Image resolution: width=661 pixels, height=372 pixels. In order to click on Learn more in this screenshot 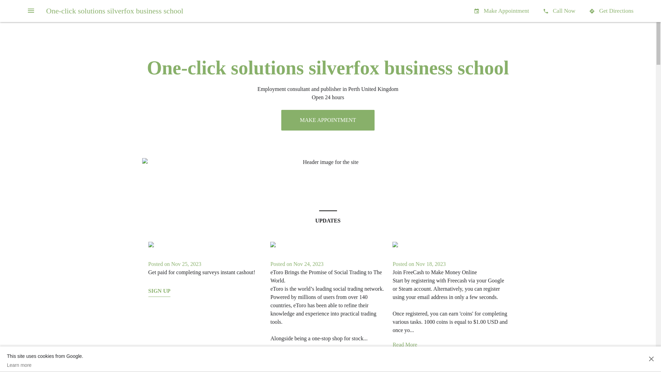, I will do `click(45, 365)`.